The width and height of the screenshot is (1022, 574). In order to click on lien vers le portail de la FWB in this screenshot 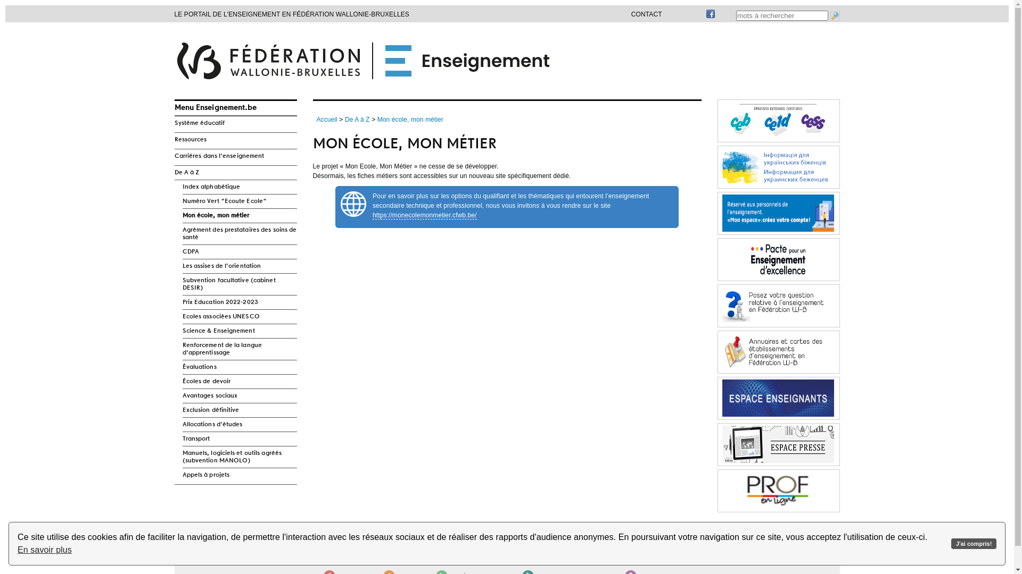, I will do `click(241, 564)`.